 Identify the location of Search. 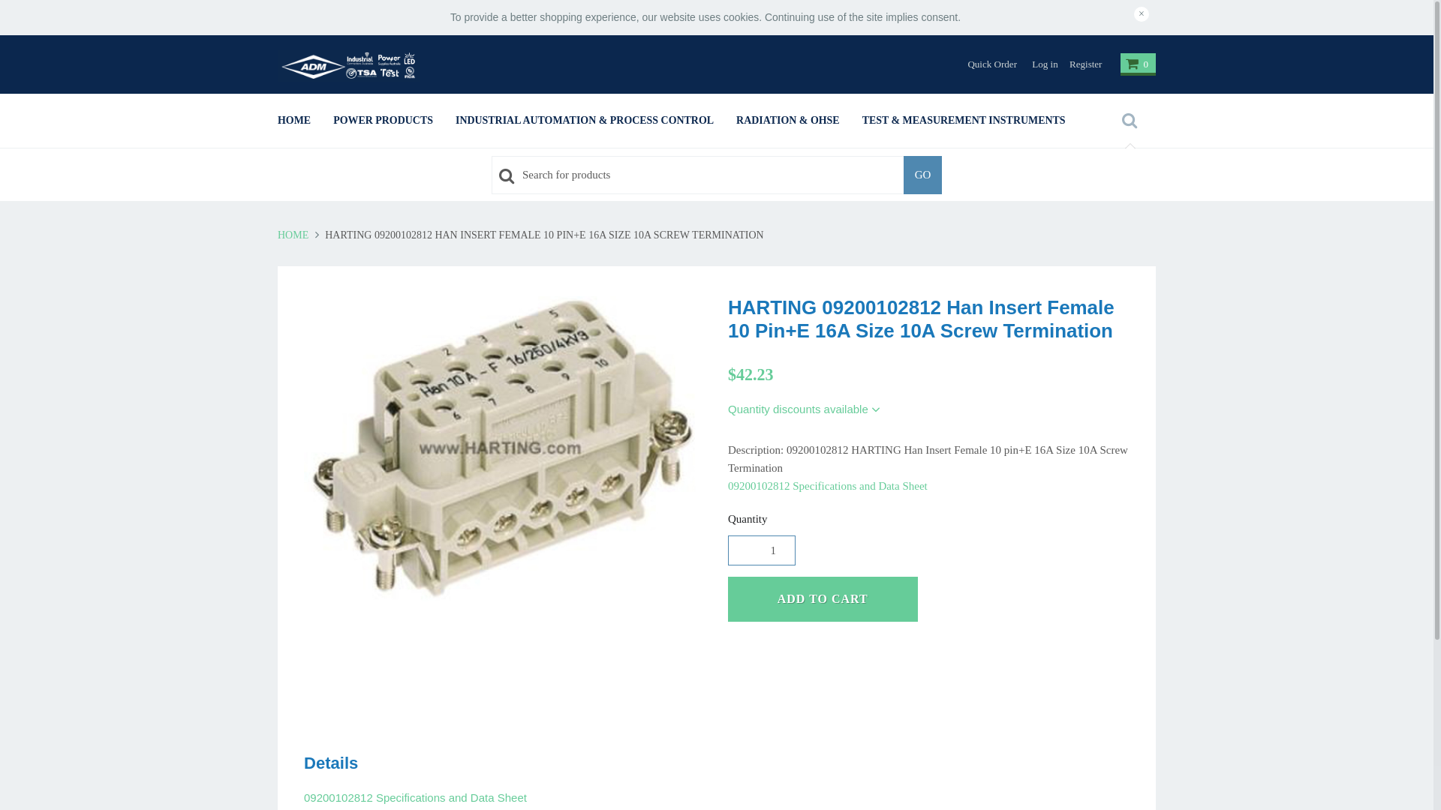
(1130, 121).